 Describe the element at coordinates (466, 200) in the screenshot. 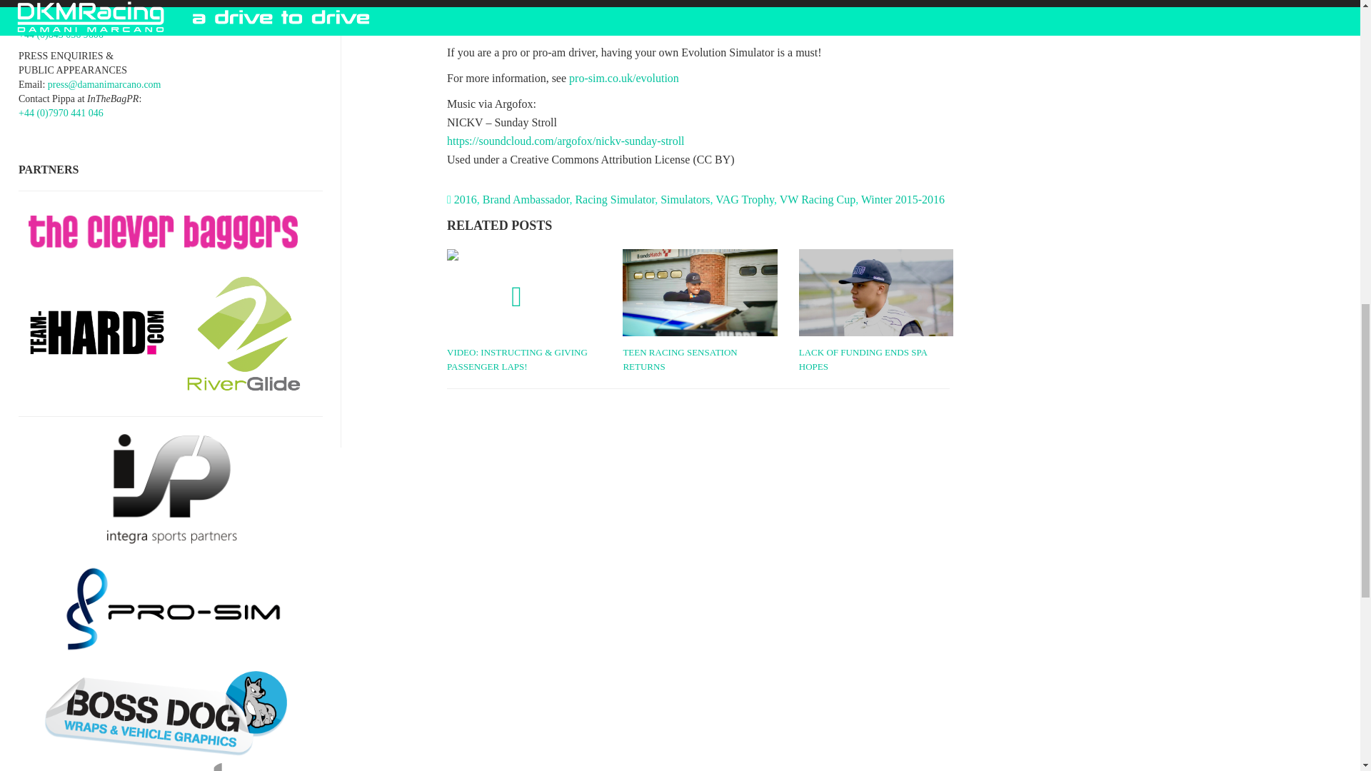

I see `2016` at that location.